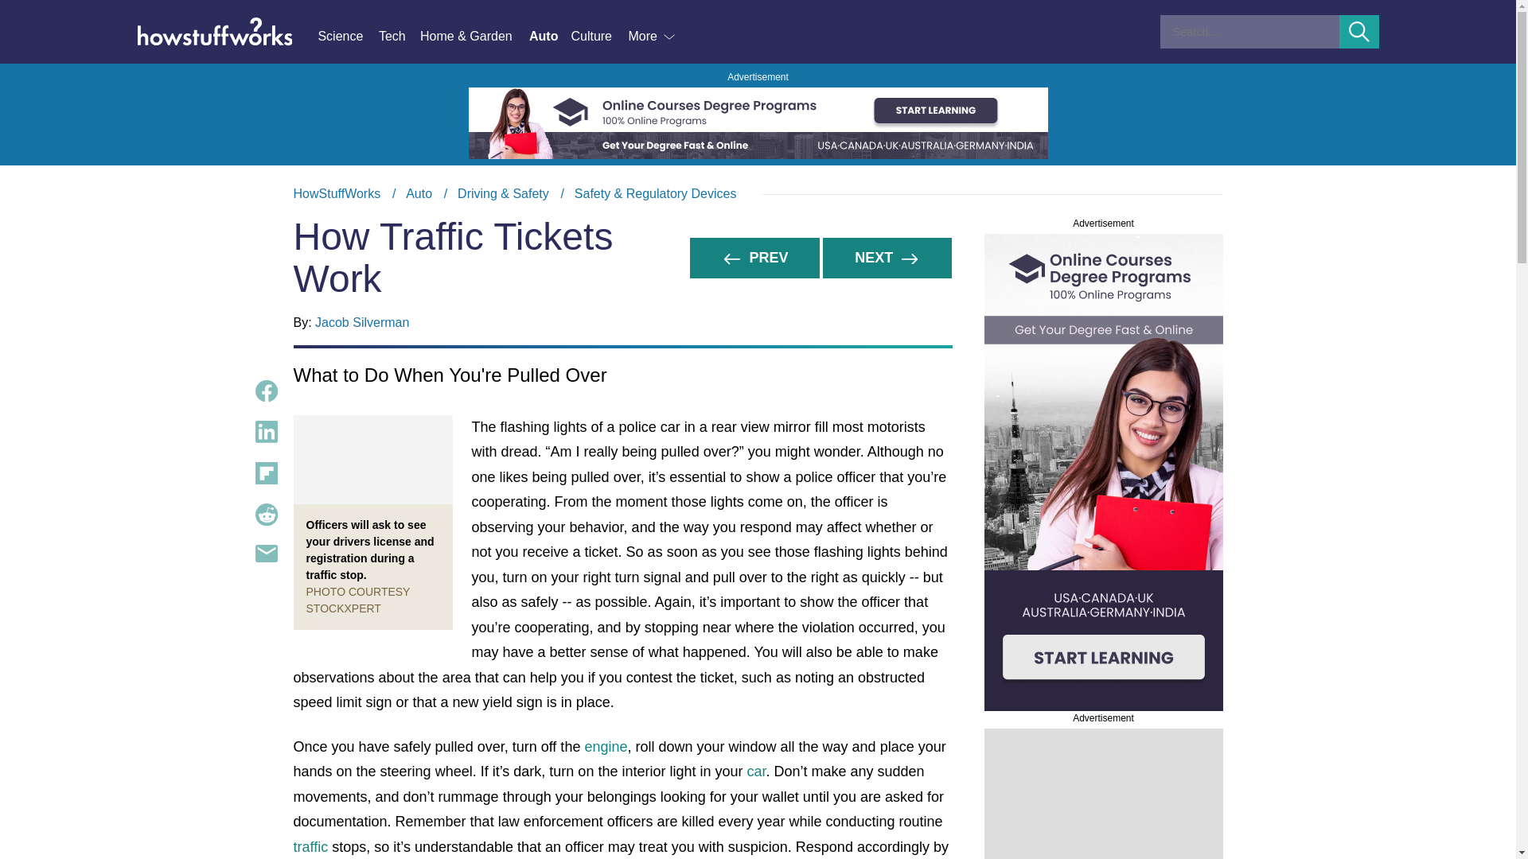 Image resolution: width=1528 pixels, height=859 pixels. Describe the element at coordinates (419, 193) in the screenshot. I see `Auto` at that location.